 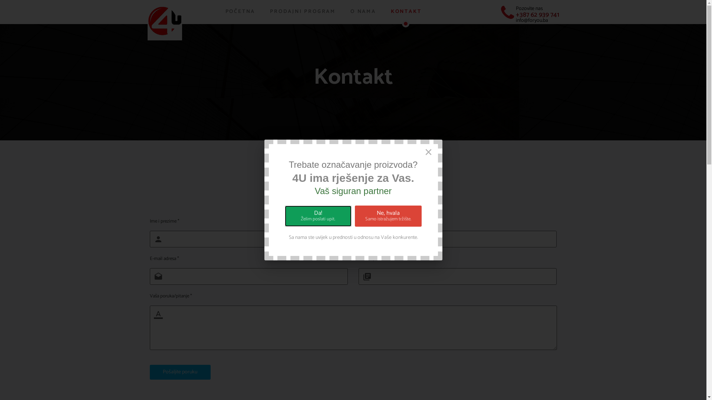 I want to click on info@foryou.ba, so click(x=532, y=21).